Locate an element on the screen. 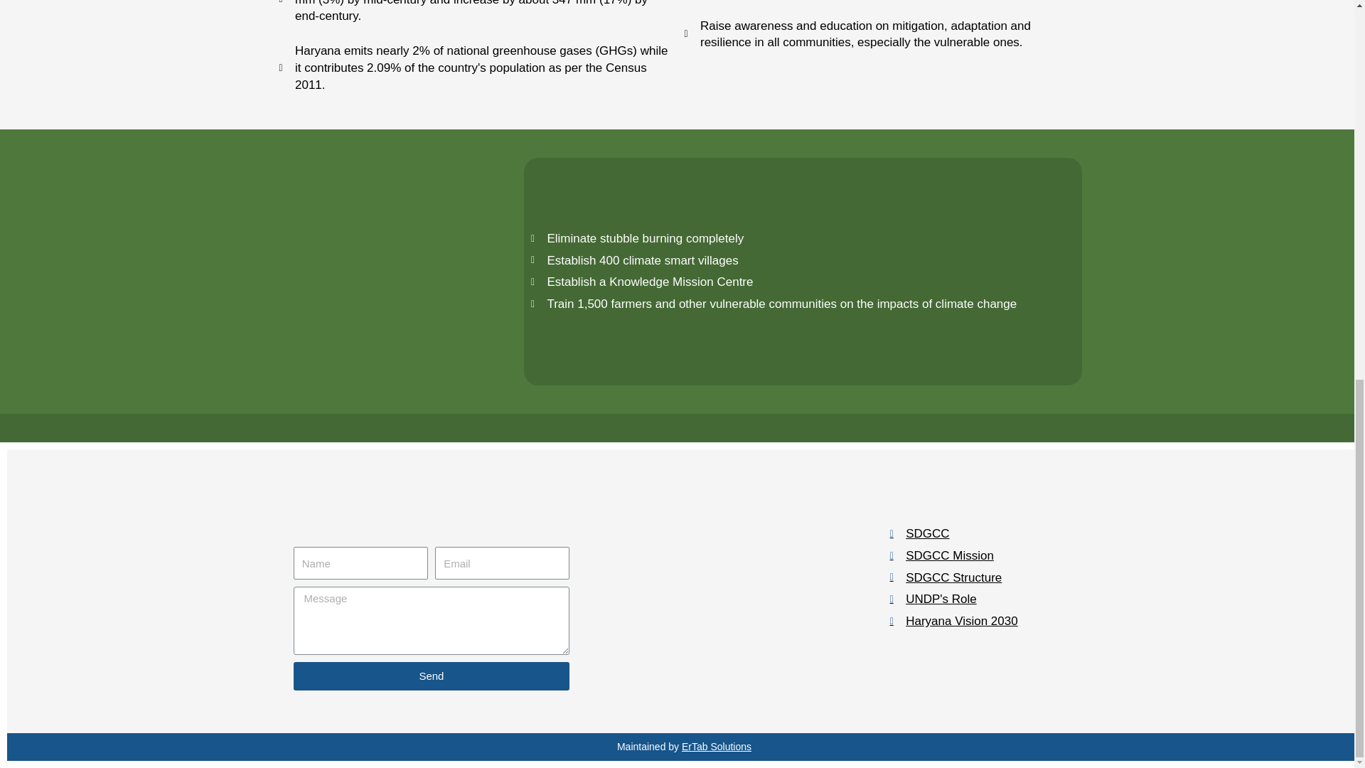 This screenshot has height=768, width=1365. SDGCC is located at coordinates (983, 533).